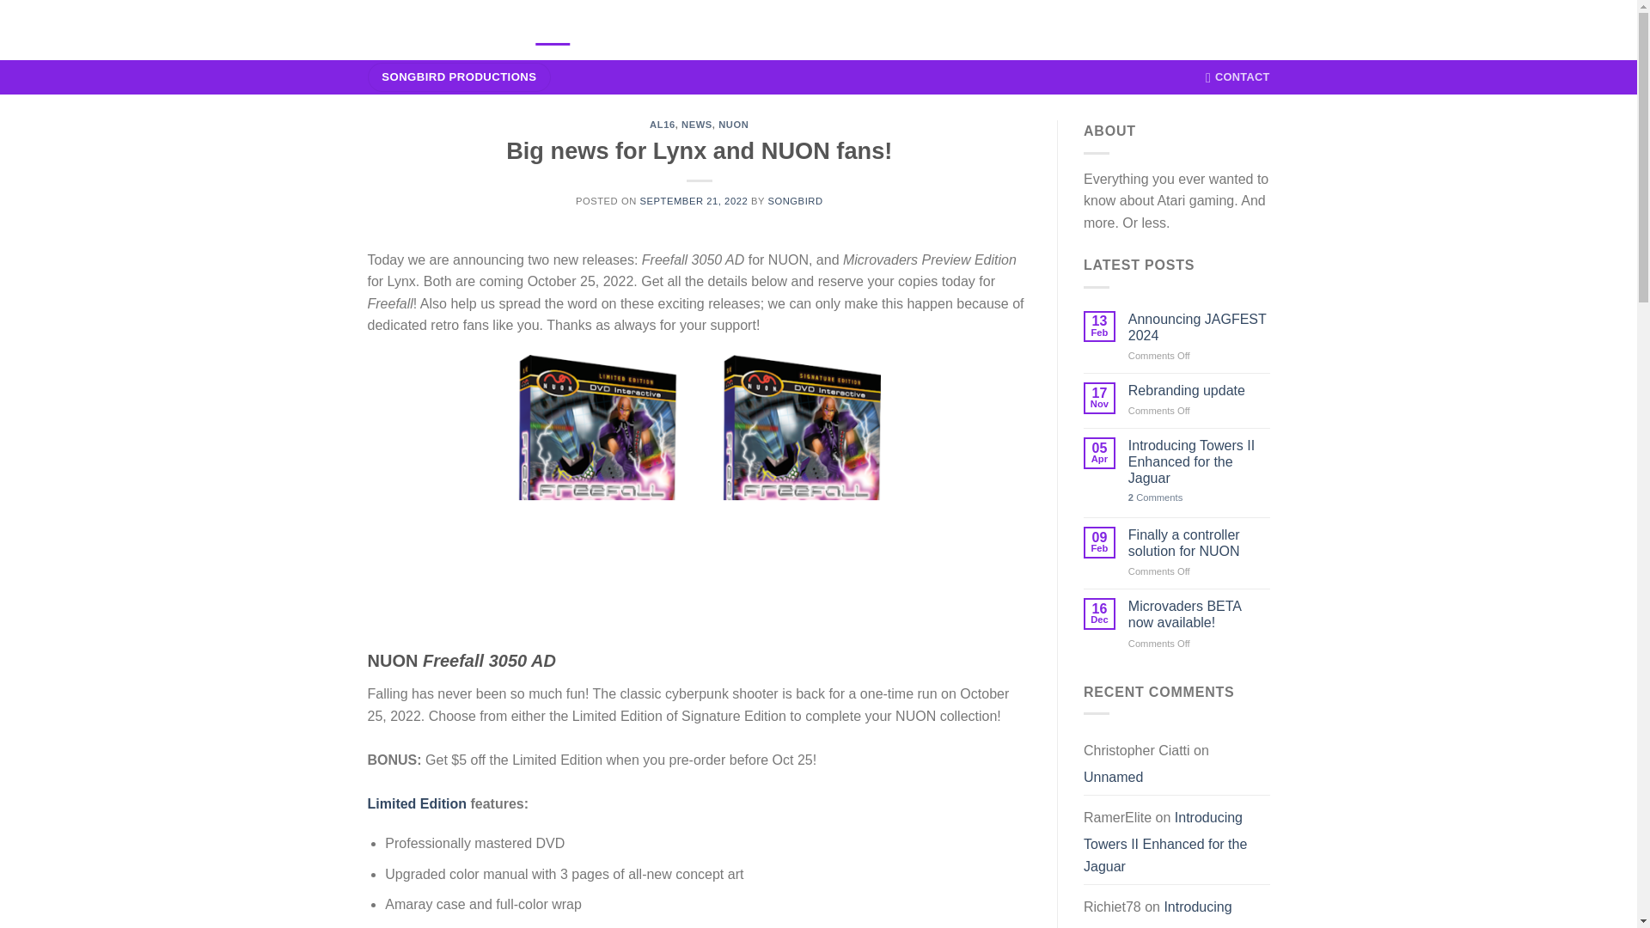 The image size is (1650, 928). I want to click on SHOP, so click(602, 29).